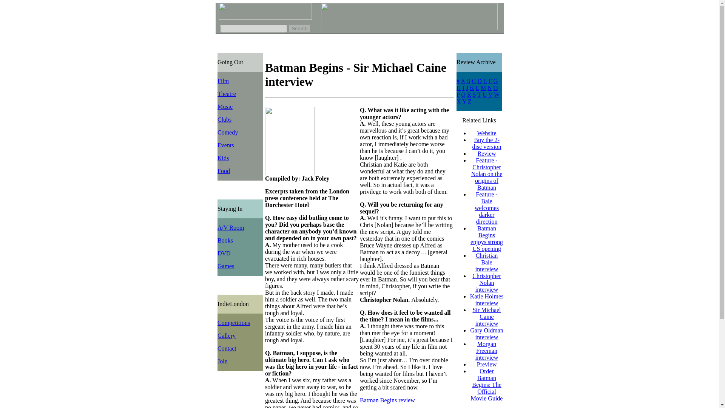  What do you see at coordinates (387, 400) in the screenshot?
I see `Batman Begins review` at bounding box center [387, 400].